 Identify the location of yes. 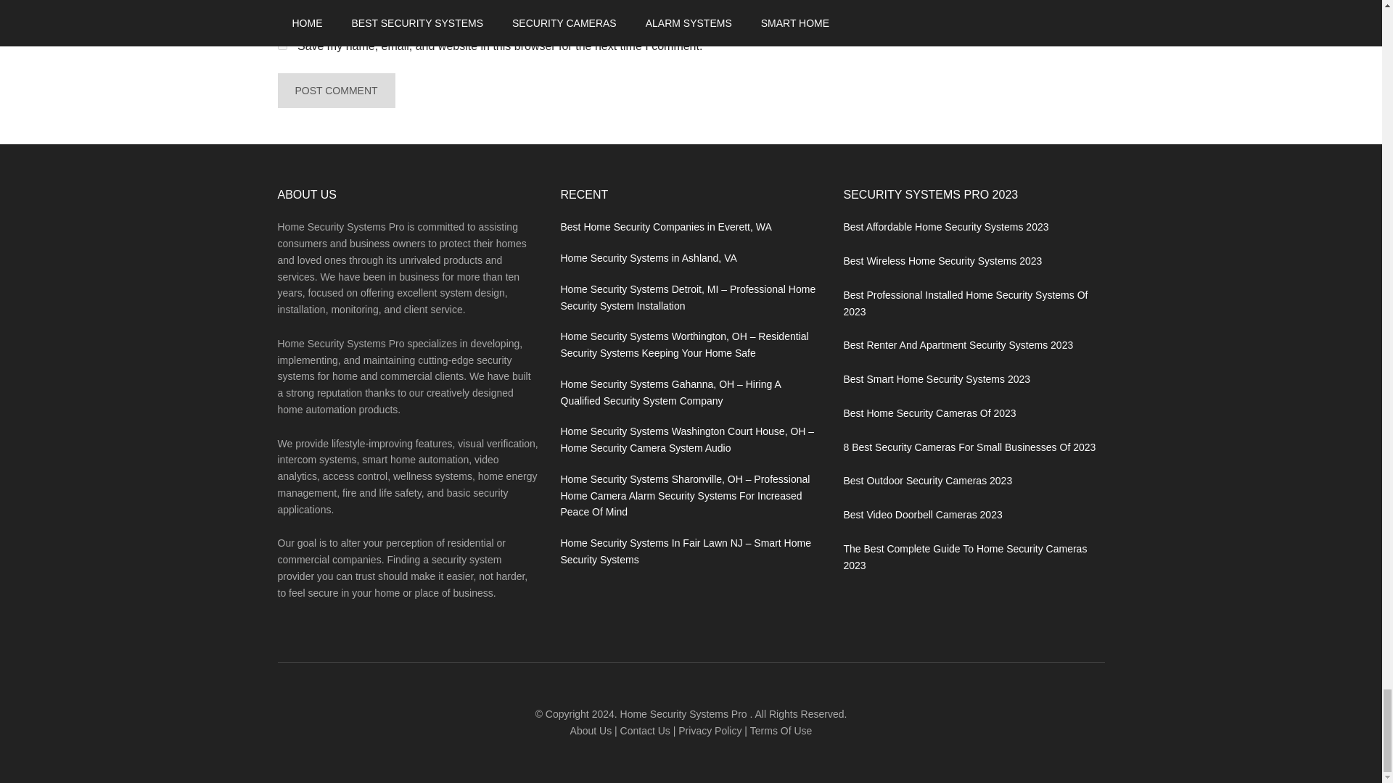
(282, 45).